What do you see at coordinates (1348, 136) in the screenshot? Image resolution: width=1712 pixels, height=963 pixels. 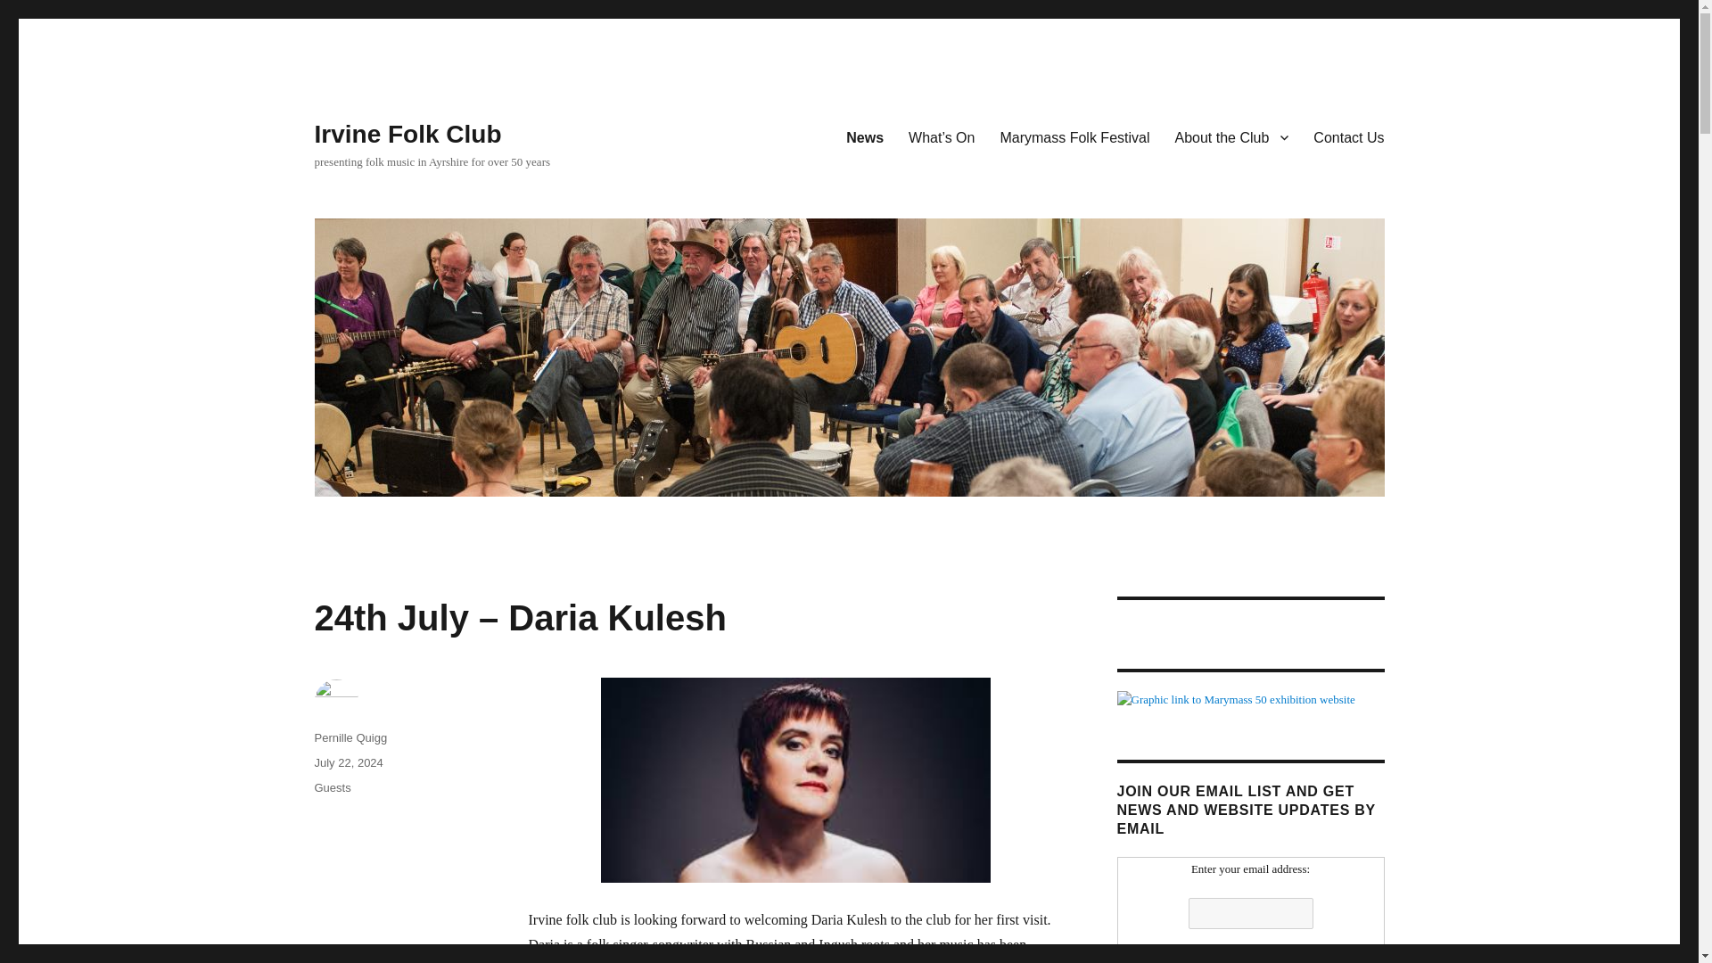 I see `Contact Us` at bounding box center [1348, 136].